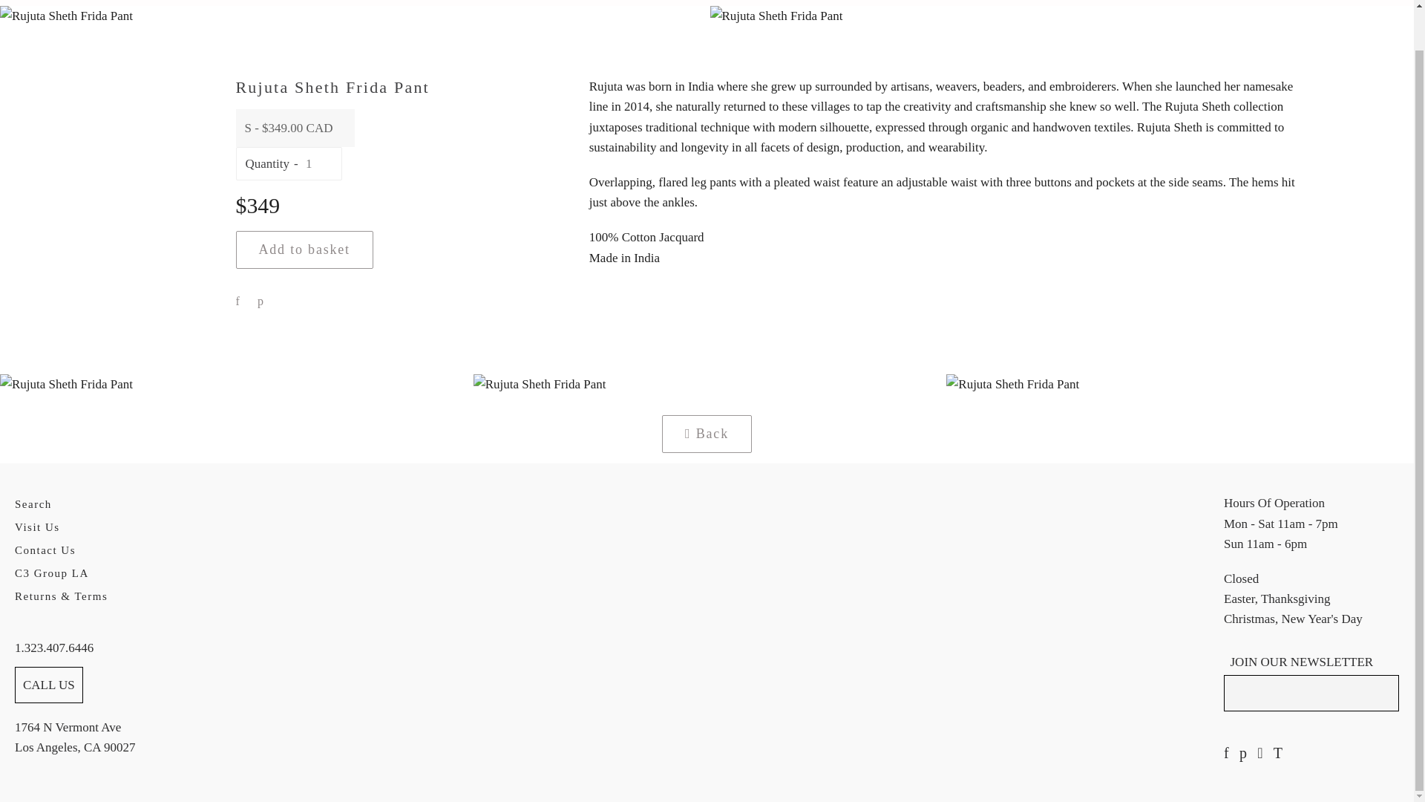  I want to click on BellJar on Pinterest, so click(1243, 753).